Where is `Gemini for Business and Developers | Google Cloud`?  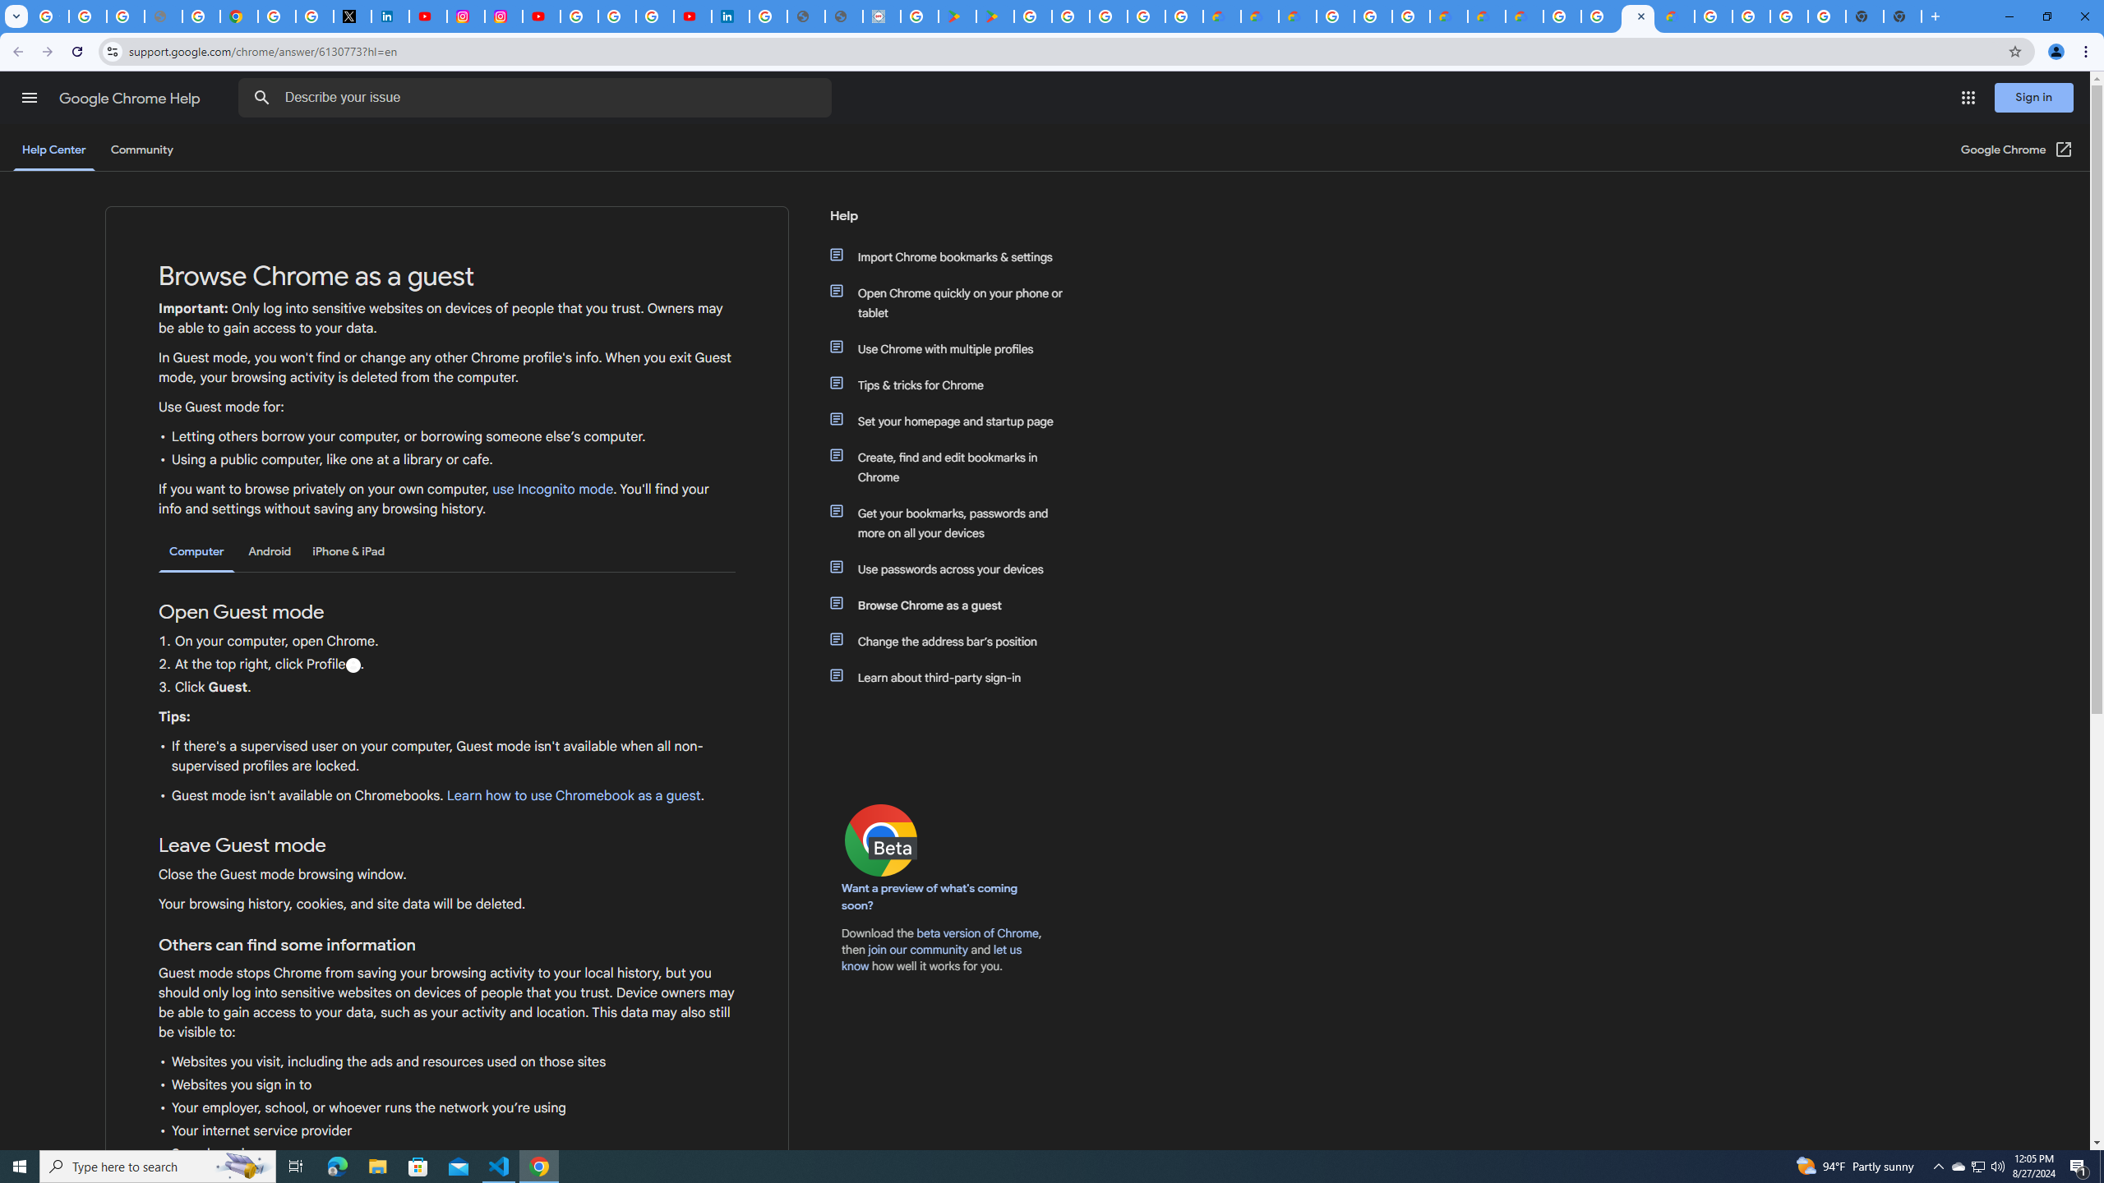
Gemini for Business and Developers | Google Cloud is located at coordinates (1297, 16).